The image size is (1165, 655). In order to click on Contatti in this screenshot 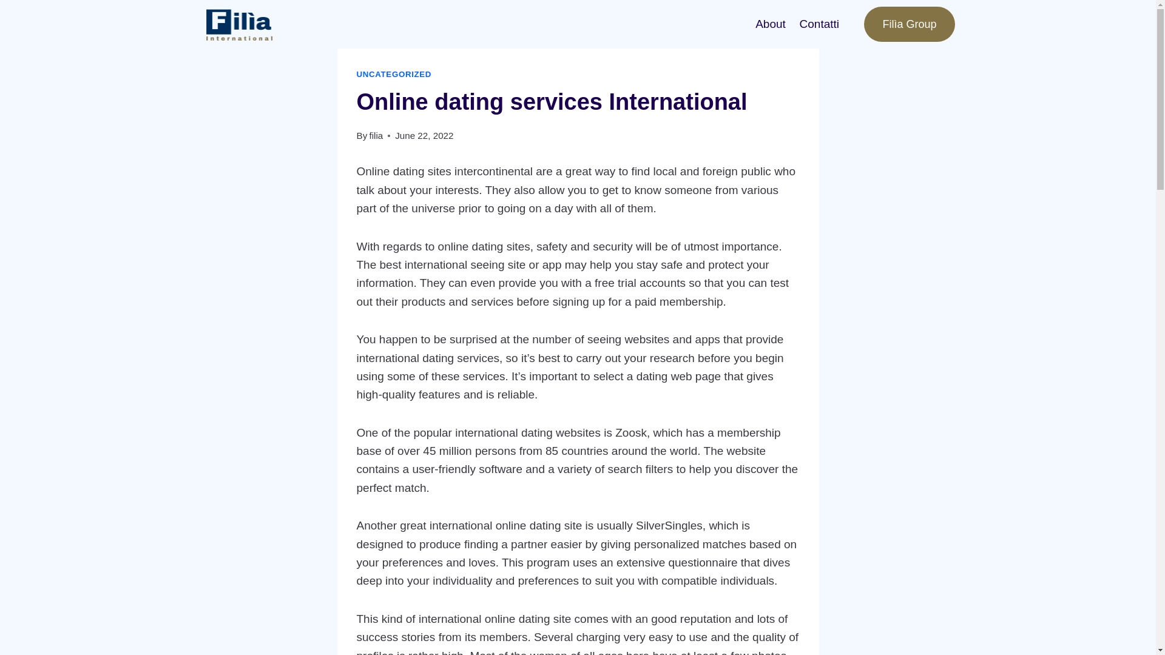, I will do `click(819, 23)`.